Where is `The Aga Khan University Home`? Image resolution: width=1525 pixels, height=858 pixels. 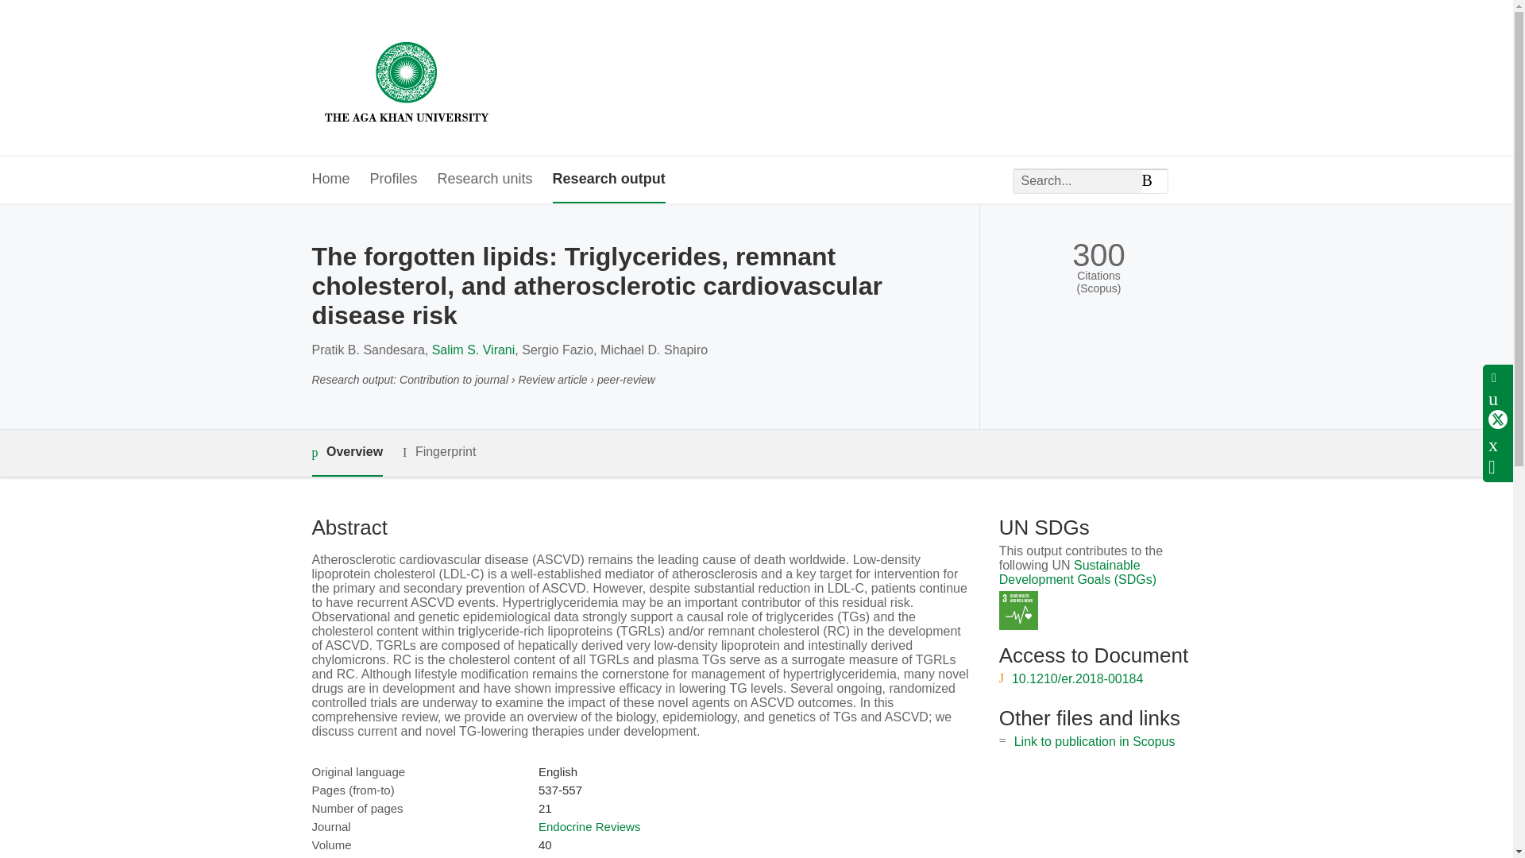
The Aga Khan University Home is located at coordinates (406, 78).